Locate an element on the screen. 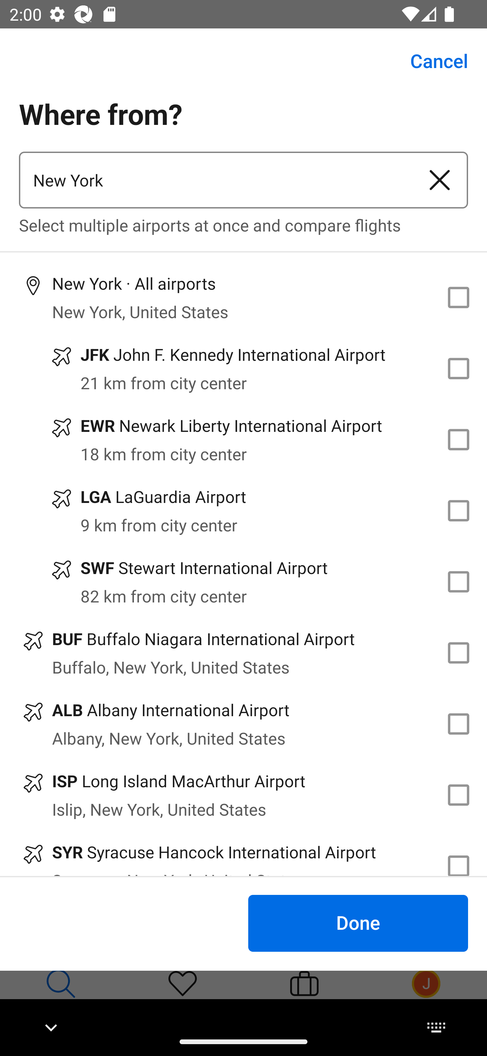 Image resolution: width=487 pixels, height=1056 pixels. New York · All airports New York, United States is located at coordinates (243, 297).